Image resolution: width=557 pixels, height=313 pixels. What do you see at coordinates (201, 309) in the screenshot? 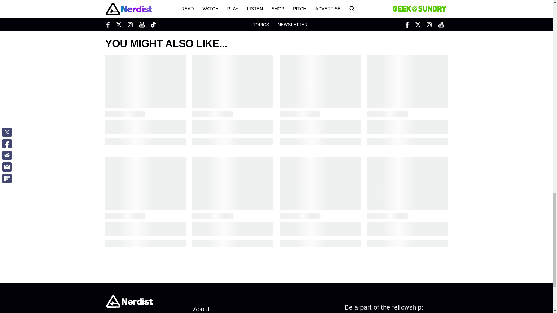
I see `About` at bounding box center [201, 309].